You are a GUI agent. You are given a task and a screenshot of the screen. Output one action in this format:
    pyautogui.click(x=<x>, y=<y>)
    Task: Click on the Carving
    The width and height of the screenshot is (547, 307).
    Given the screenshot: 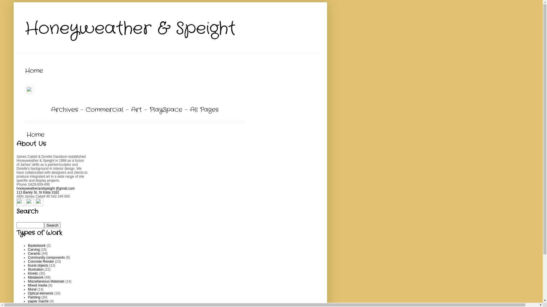 What is the action you would take?
    pyautogui.click(x=34, y=250)
    